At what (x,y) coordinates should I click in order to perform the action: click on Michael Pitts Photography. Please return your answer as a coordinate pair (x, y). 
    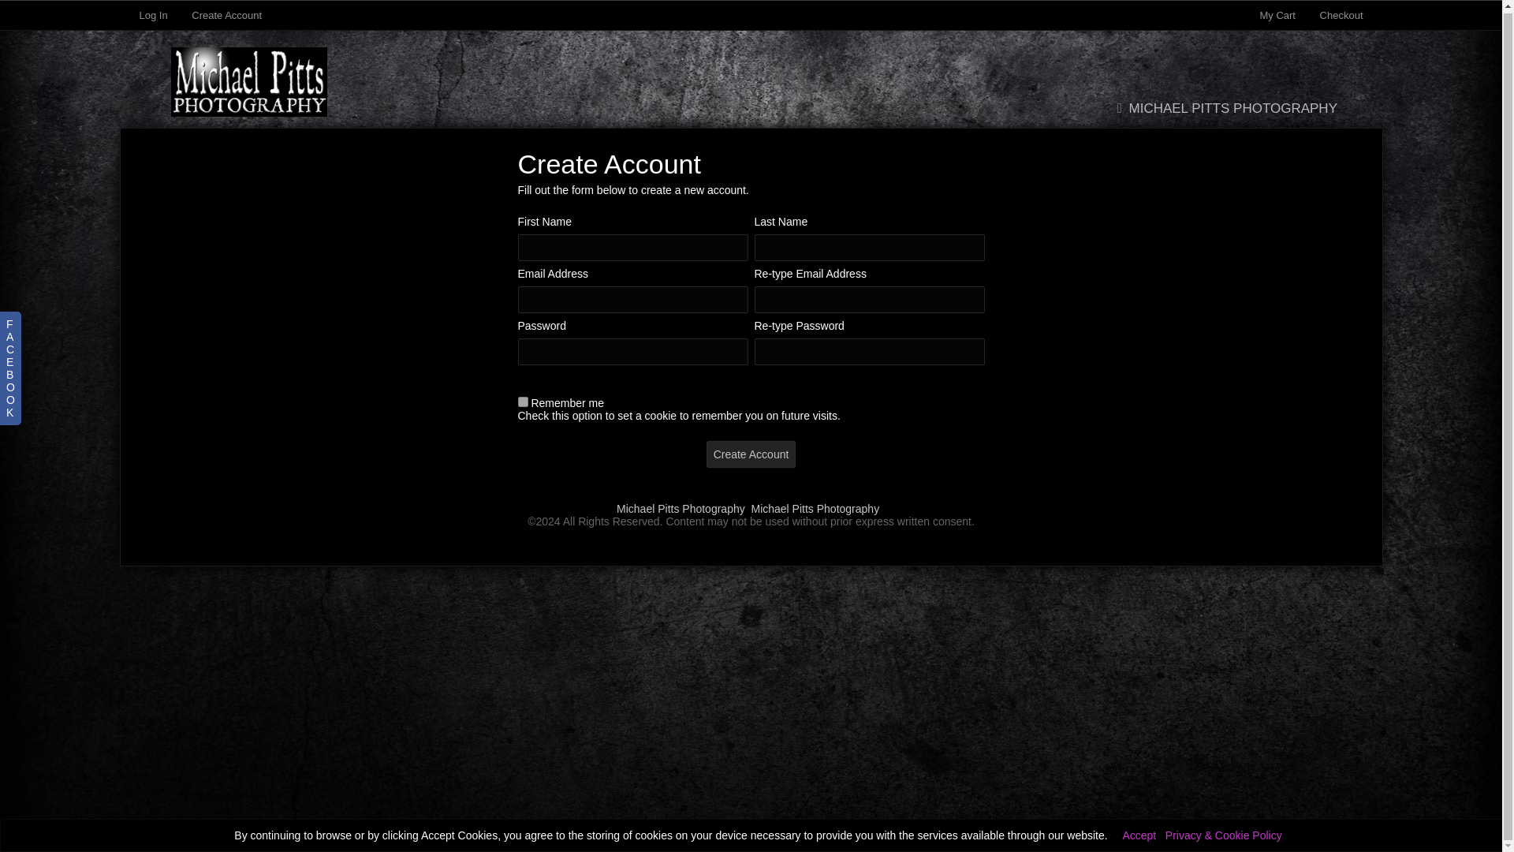
    Looking at the image, I should click on (680, 509).